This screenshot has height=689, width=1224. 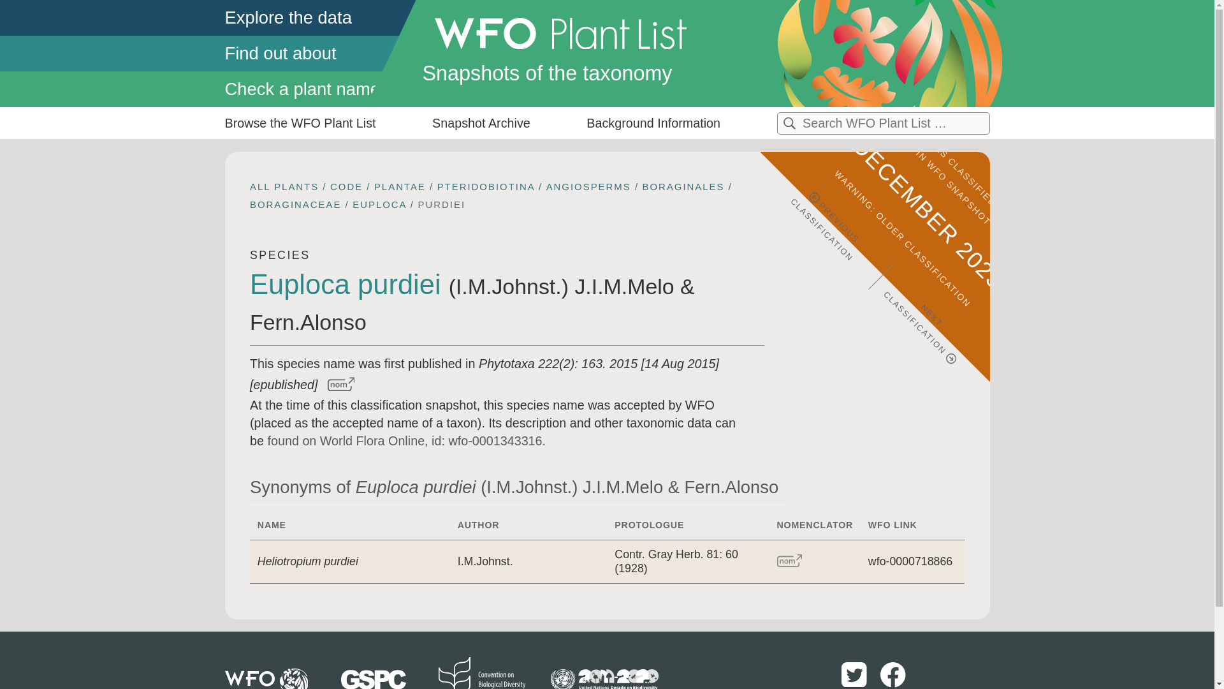 What do you see at coordinates (854, 674) in the screenshot?
I see `Twitter Logo` at bounding box center [854, 674].